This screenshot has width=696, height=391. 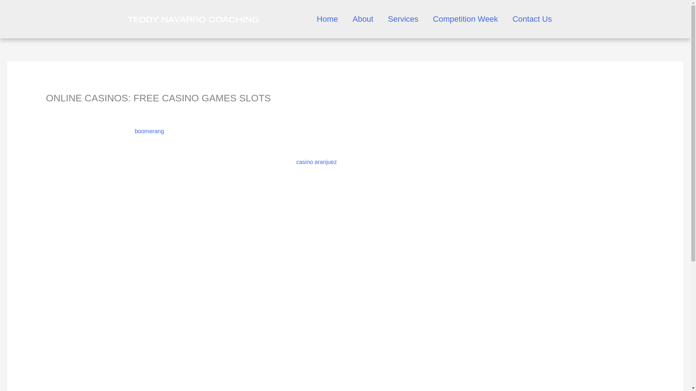 I want to click on Competition Week, so click(x=465, y=19).